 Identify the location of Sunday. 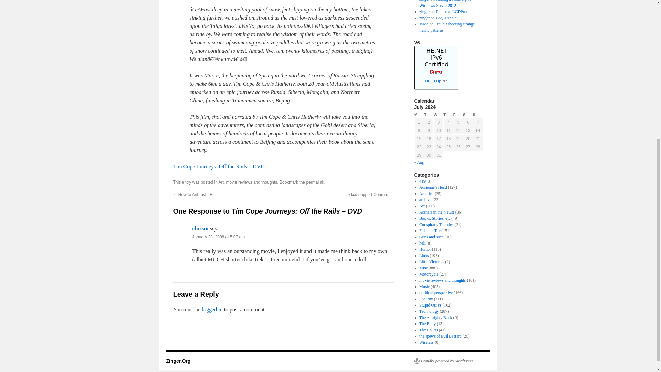
(478, 115).